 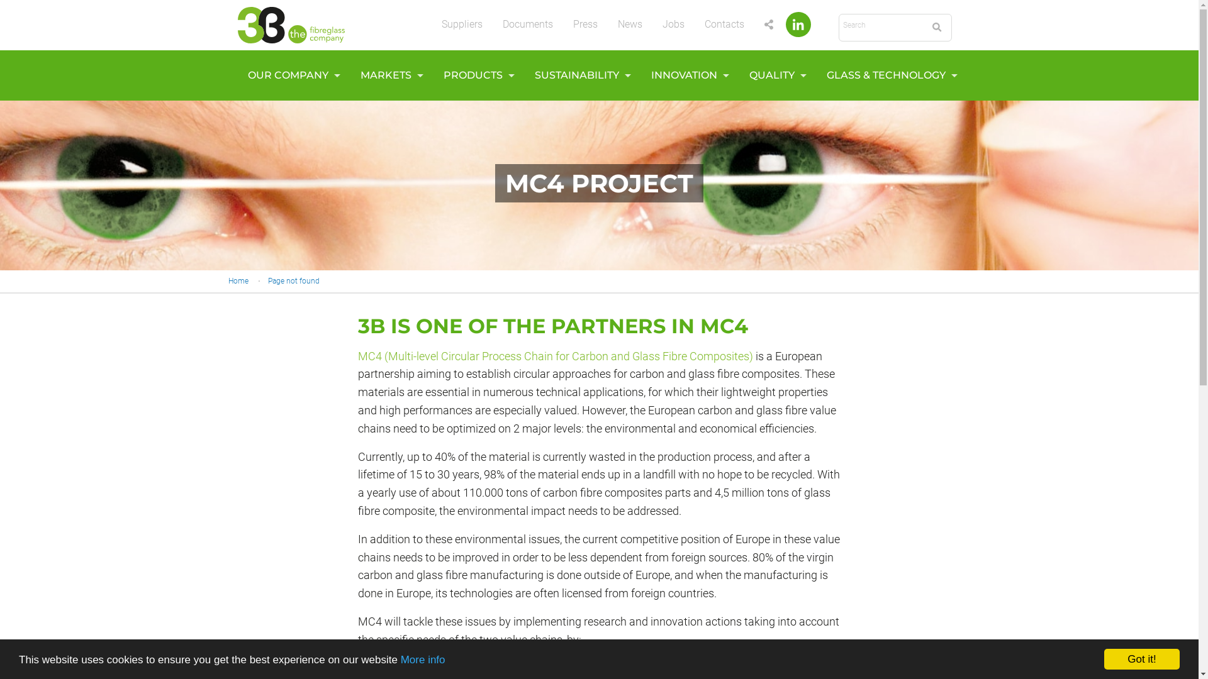 I want to click on QUALITY, so click(x=775, y=75).